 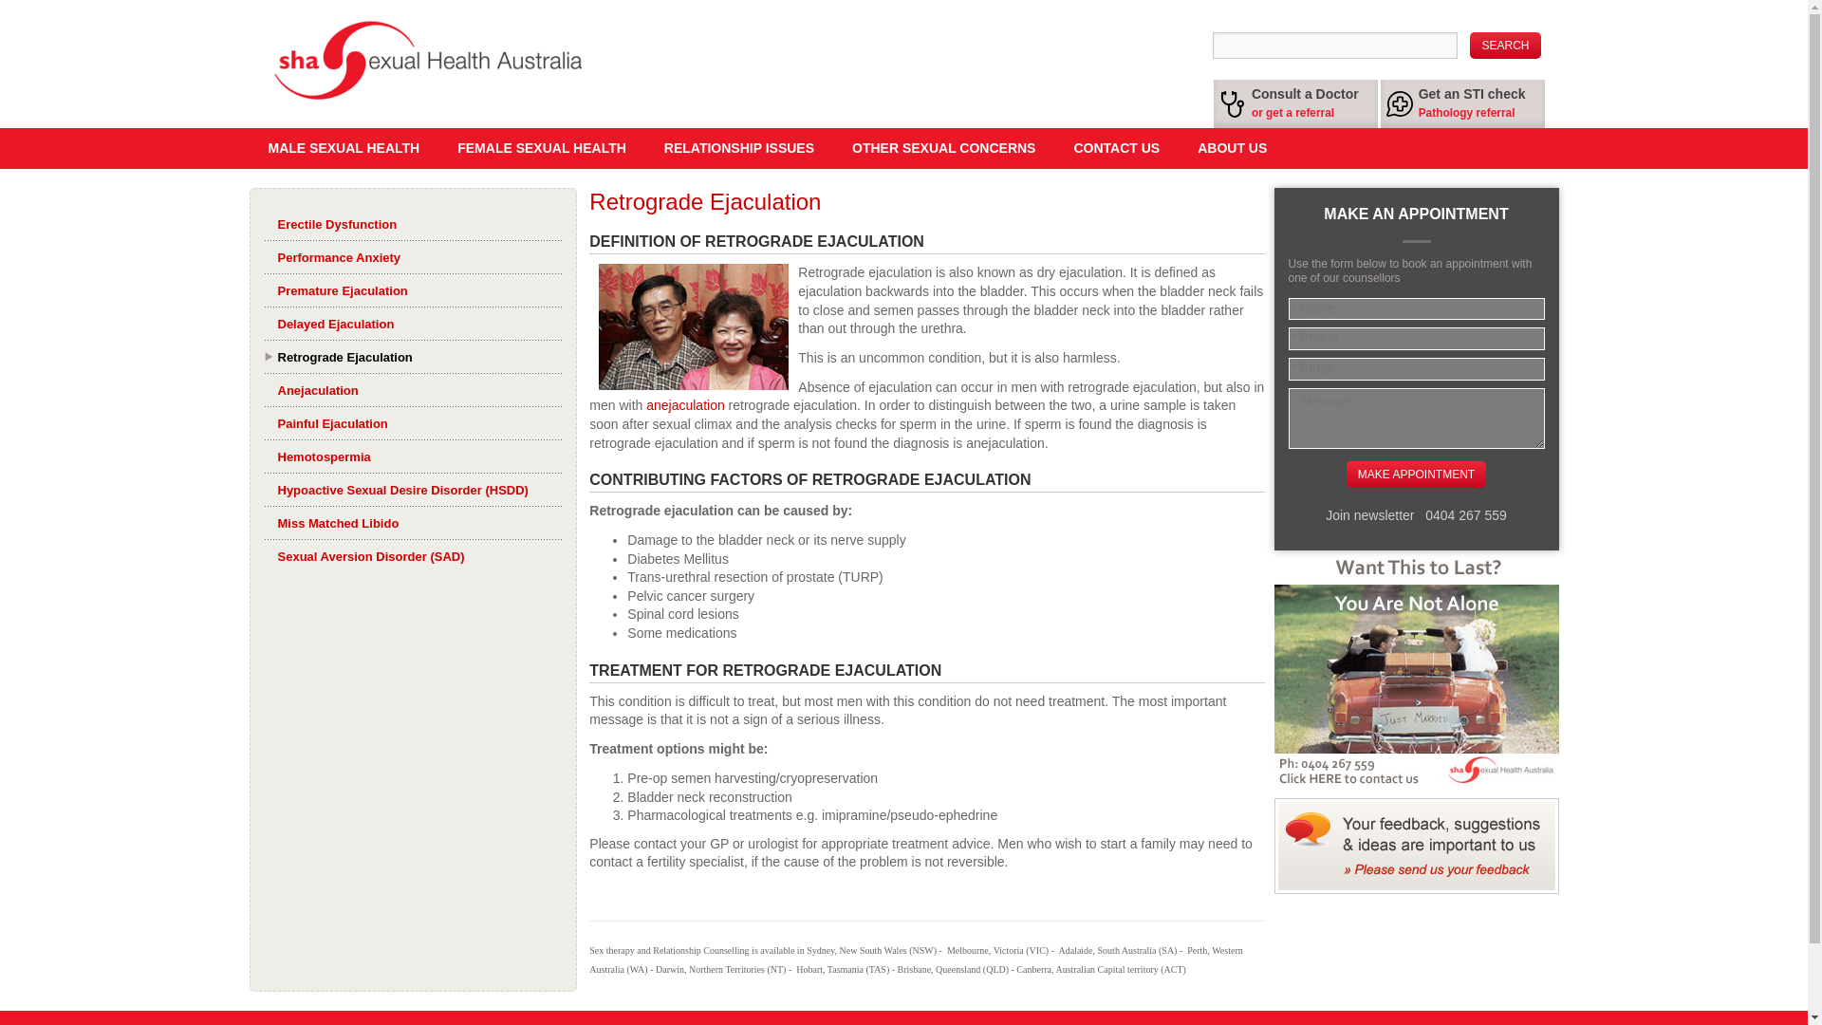 What do you see at coordinates (694, 326) in the screenshot?
I see `Retrograde Ejaculation` at bounding box center [694, 326].